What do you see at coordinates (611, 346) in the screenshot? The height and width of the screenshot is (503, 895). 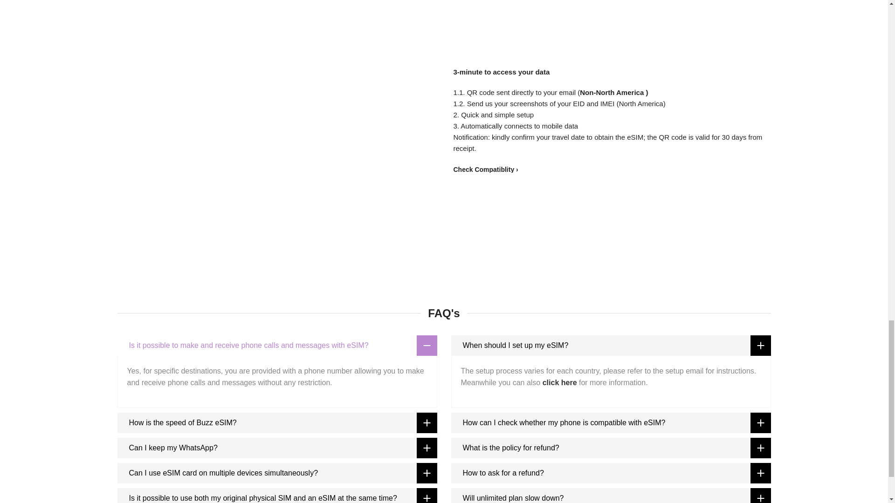 I see `When should I set up my eSIM?` at bounding box center [611, 346].